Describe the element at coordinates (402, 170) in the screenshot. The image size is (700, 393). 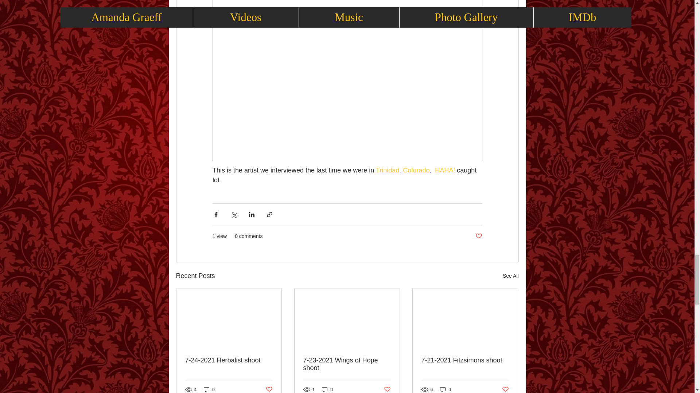
I see `Trinidad, Colorado` at that location.